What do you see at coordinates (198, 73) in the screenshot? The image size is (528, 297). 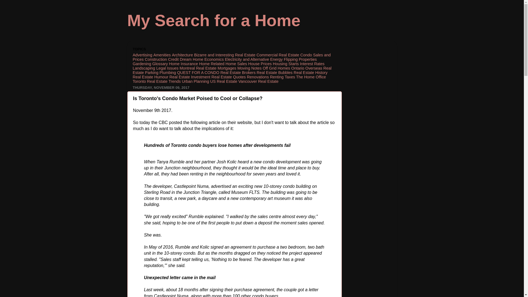 I see `QUEST FOR A CONDO` at bounding box center [198, 73].